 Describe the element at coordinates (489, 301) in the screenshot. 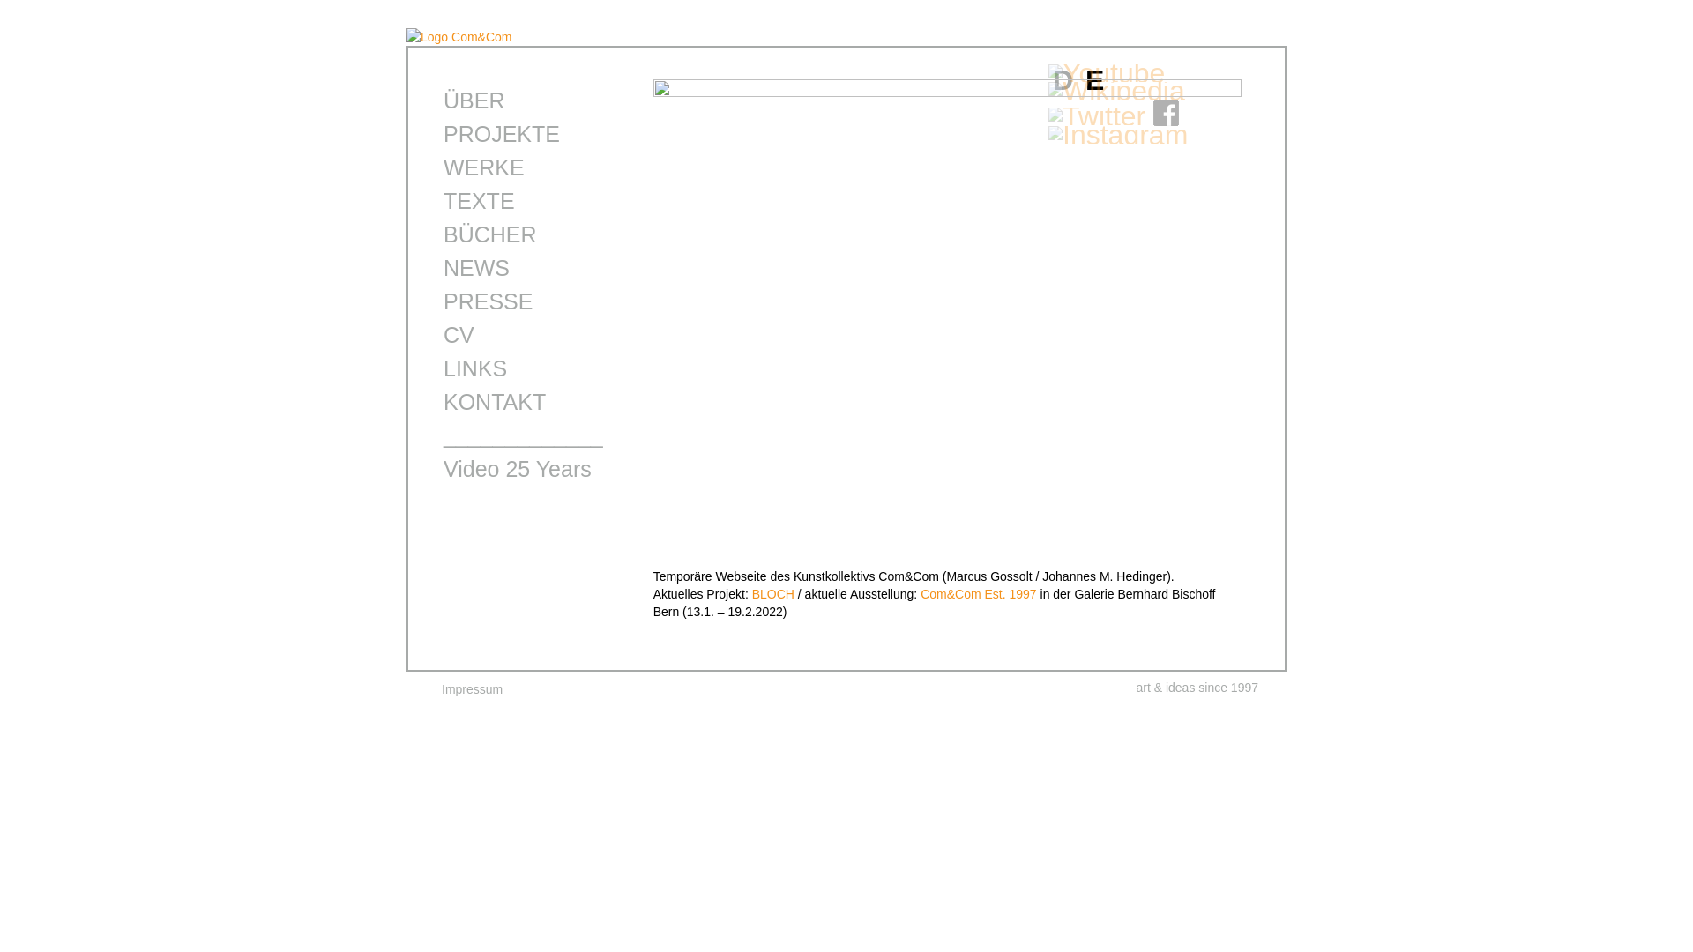

I see `PRESSE` at that location.